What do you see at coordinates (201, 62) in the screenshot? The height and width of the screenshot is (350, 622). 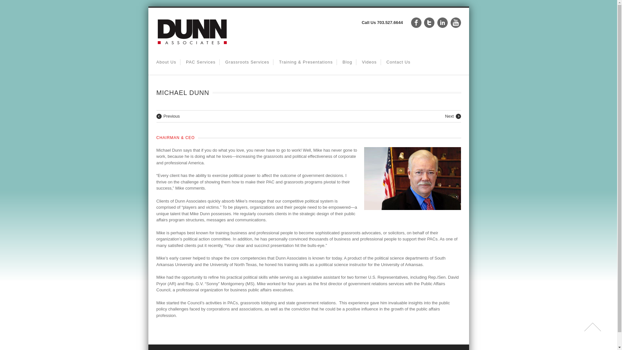 I see `PAC Services` at bounding box center [201, 62].